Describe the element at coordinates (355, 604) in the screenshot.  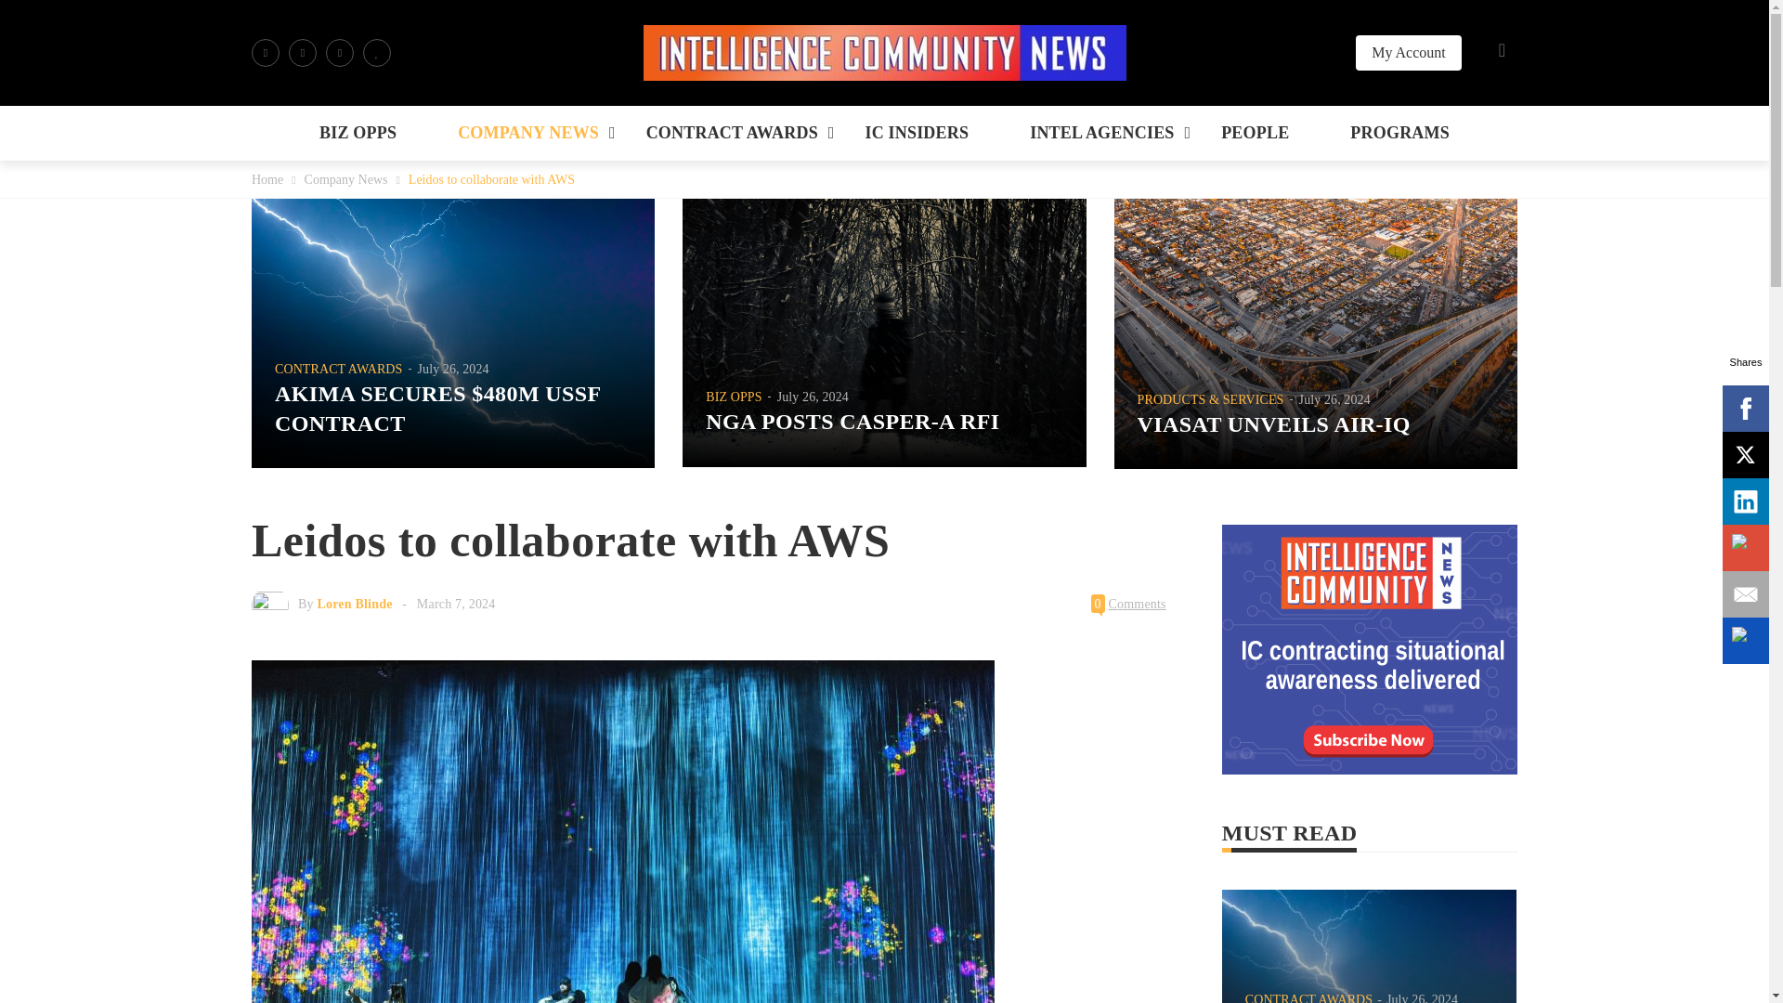
I see `Posts by Loren Blinde` at that location.